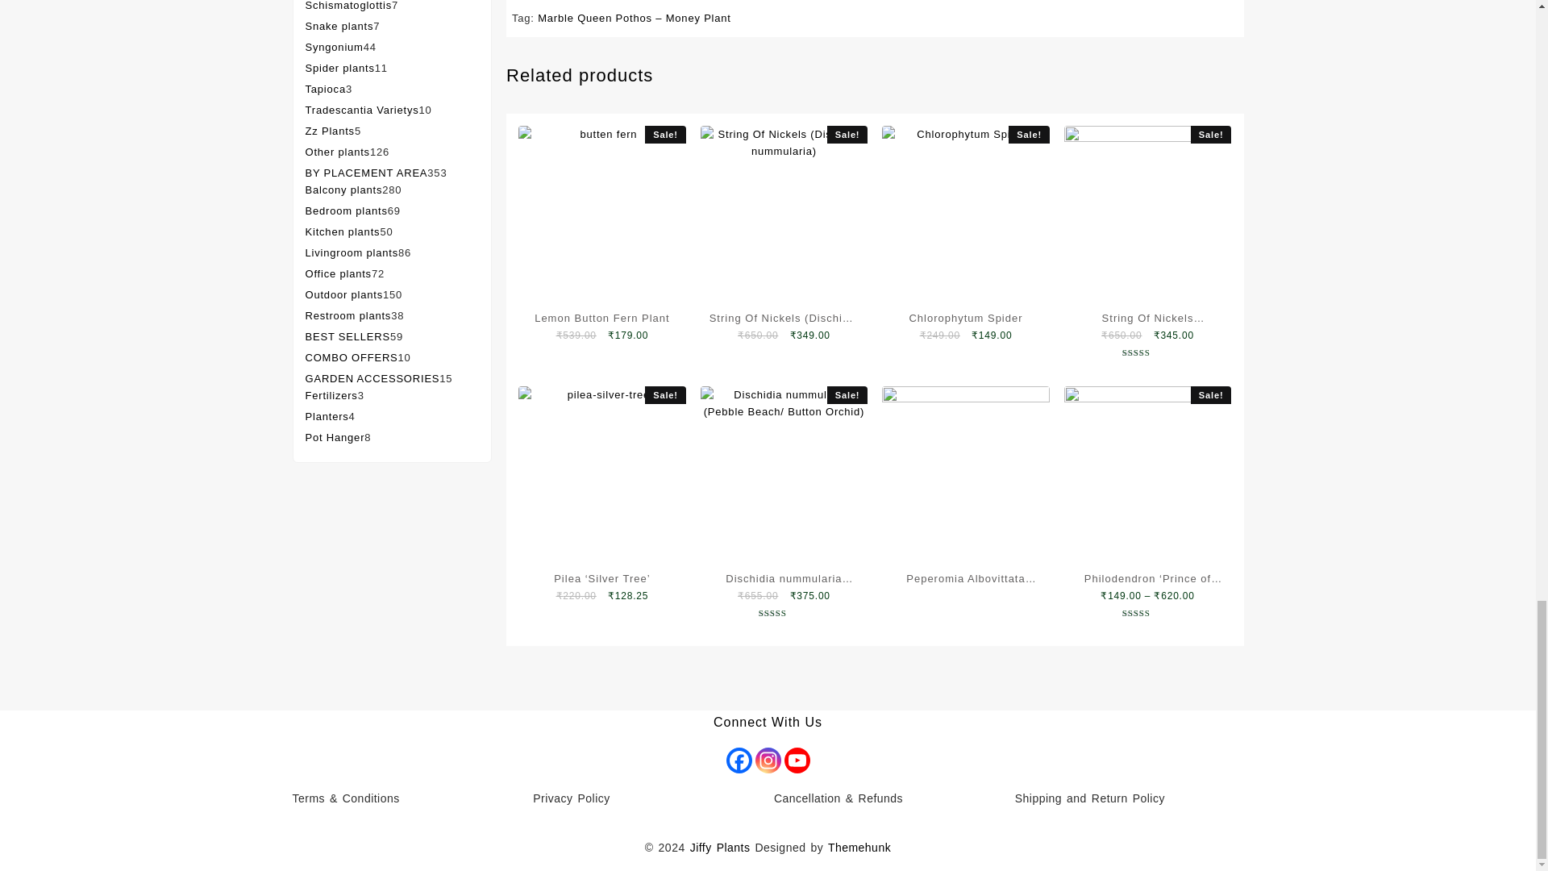 Image resolution: width=1548 pixels, height=871 pixels. I want to click on Facebook, so click(739, 760).